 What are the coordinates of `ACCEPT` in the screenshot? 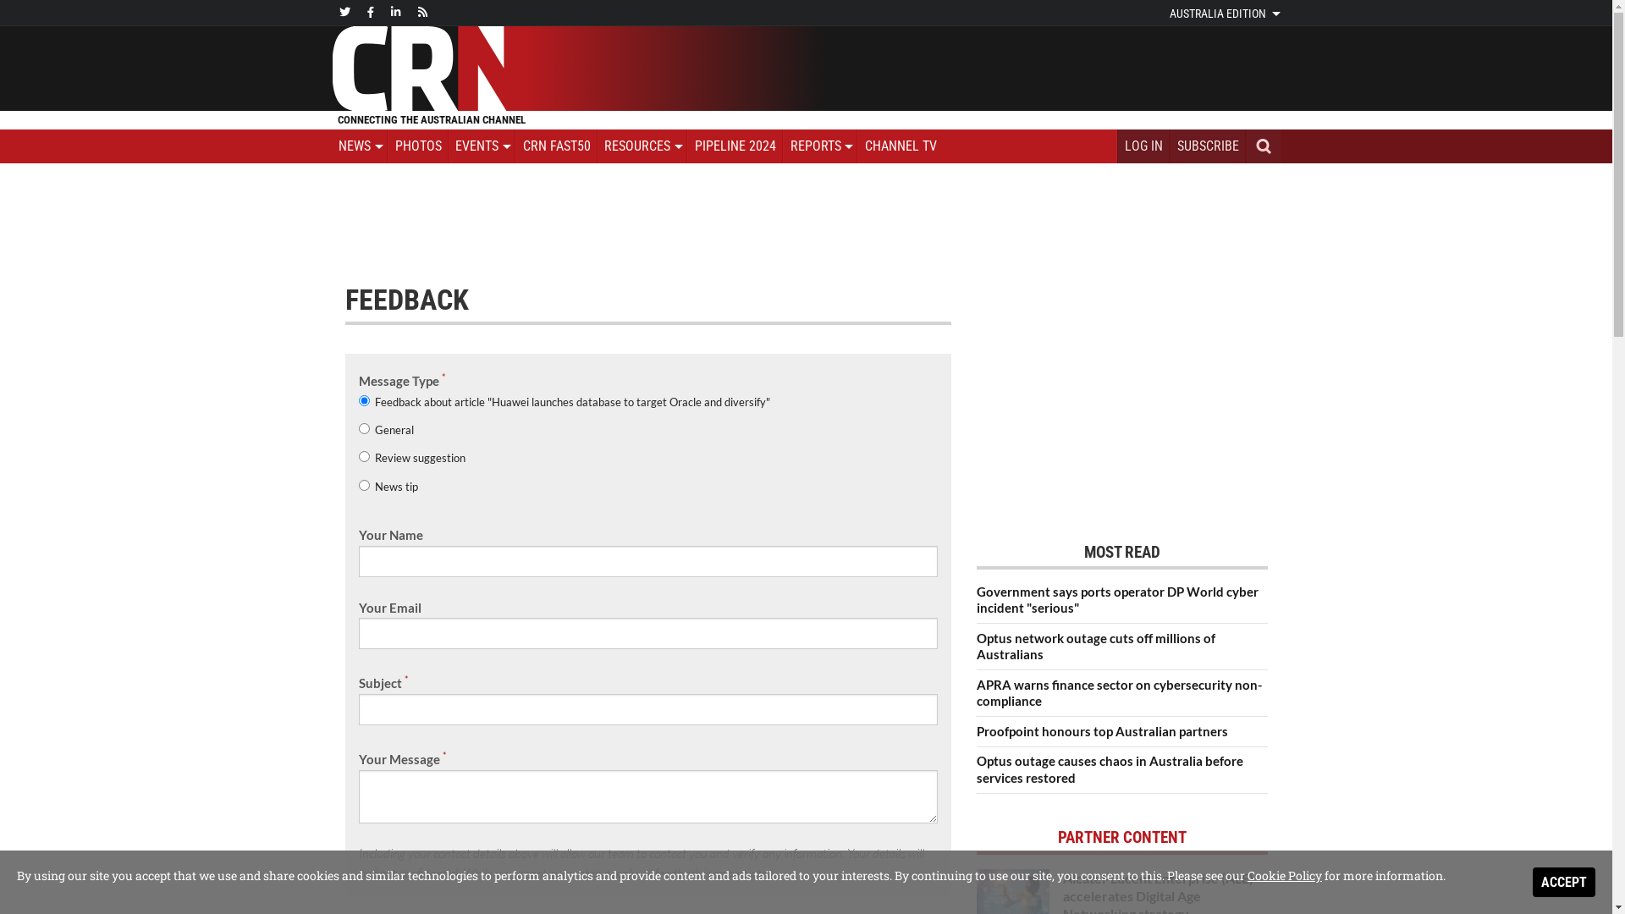 It's located at (1564, 882).